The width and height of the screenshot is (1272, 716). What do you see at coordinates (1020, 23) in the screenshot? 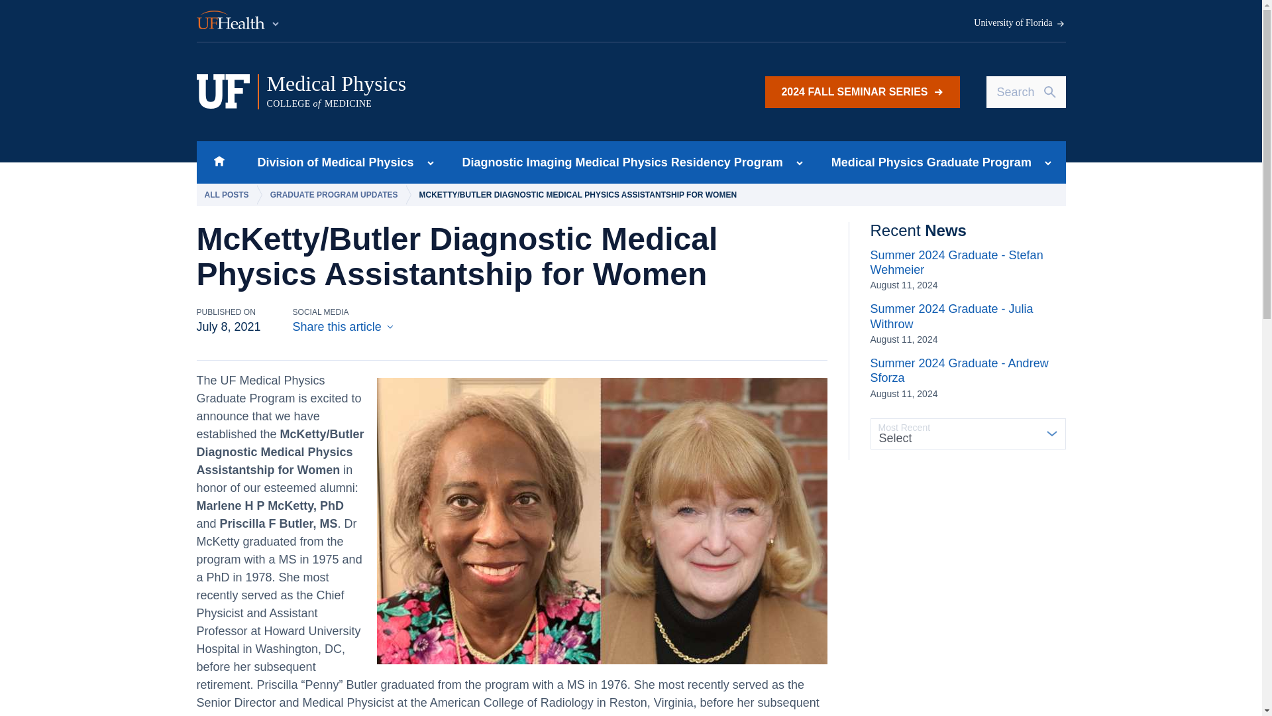
I see `University of Florida` at bounding box center [1020, 23].